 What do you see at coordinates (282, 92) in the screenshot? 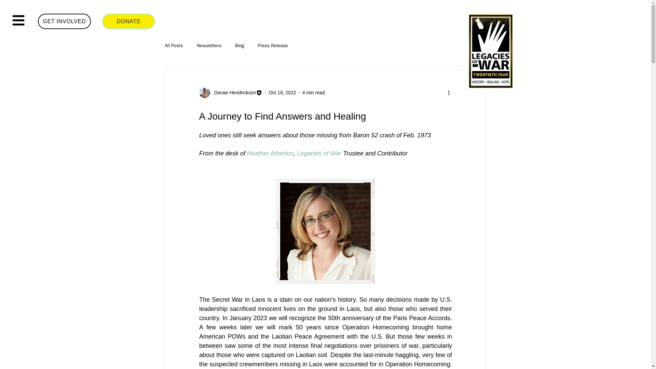
I see `Oct 19, 2022` at bounding box center [282, 92].